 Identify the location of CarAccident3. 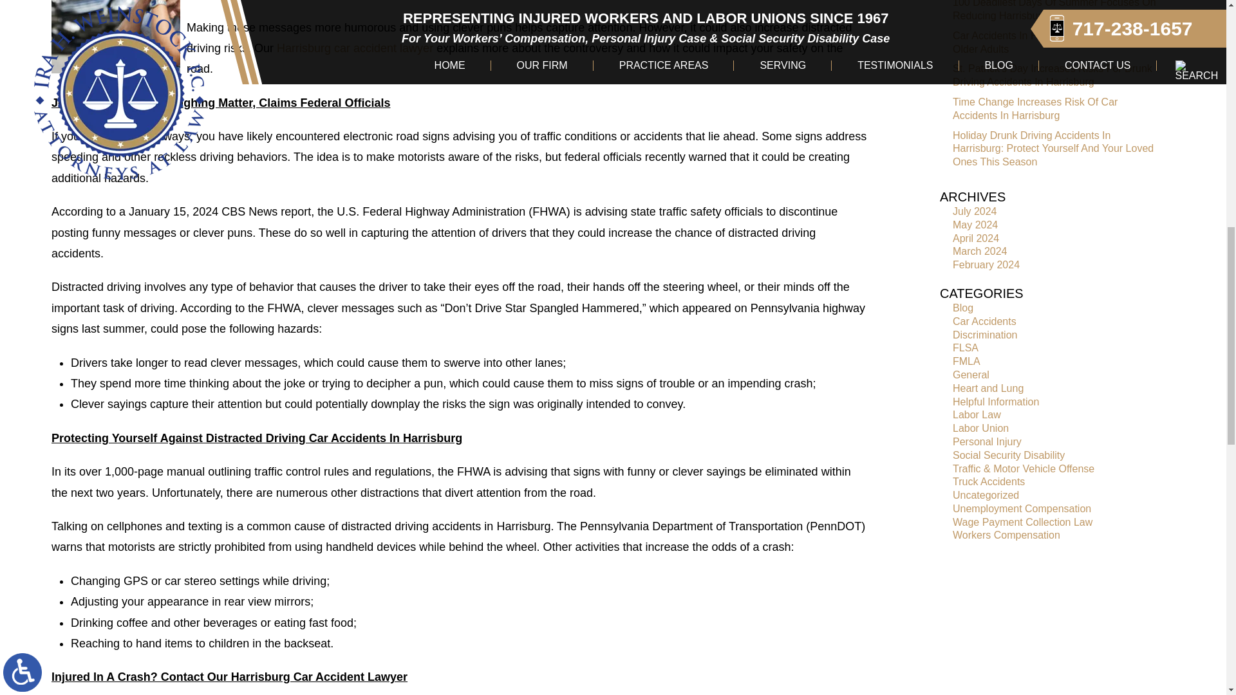
(116, 37).